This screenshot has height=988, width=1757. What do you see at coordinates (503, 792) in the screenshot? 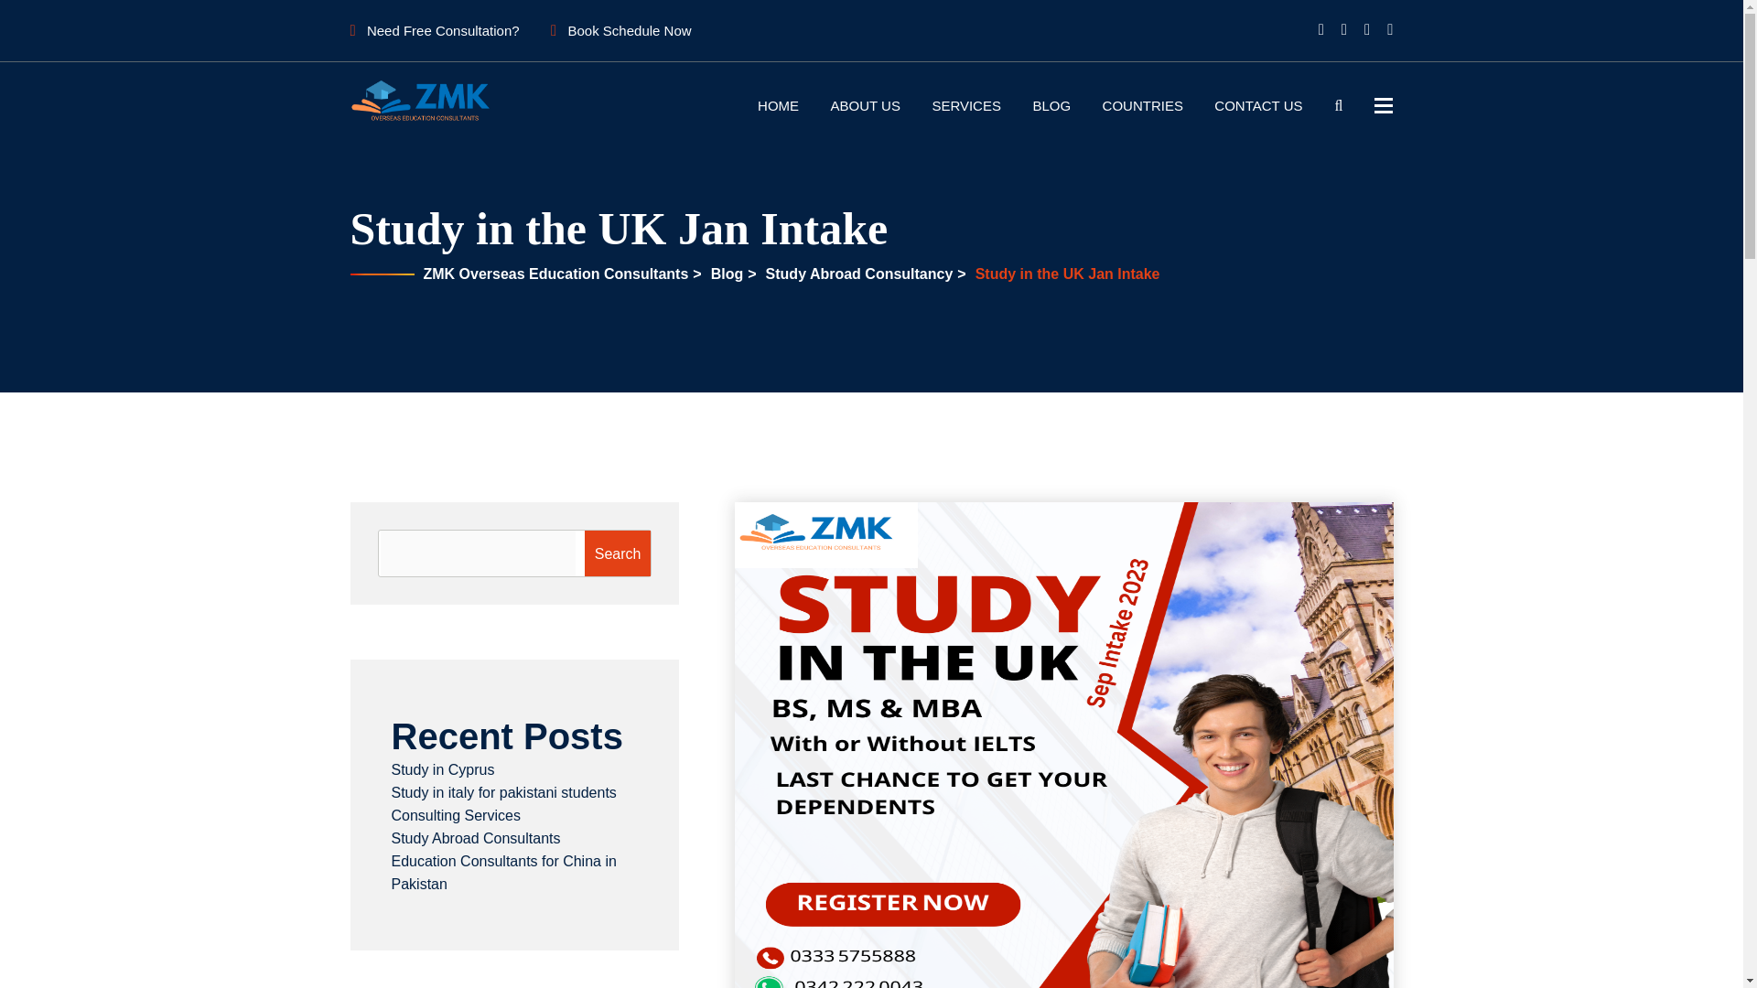
I see `Study in italy for pakistani students` at bounding box center [503, 792].